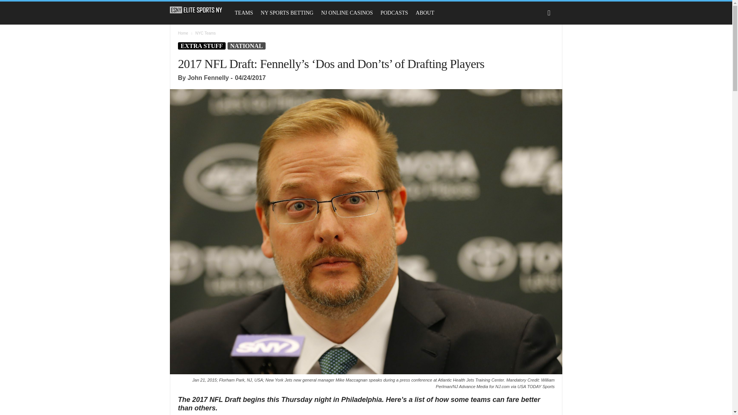  Describe the element at coordinates (200, 10) in the screenshot. I see `Elite Sports NY` at that location.